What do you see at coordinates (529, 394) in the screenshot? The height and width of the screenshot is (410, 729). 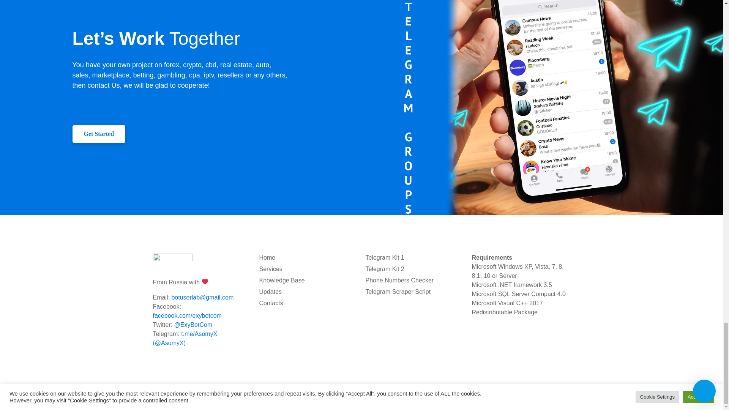 I see `Updates` at bounding box center [529, 394].